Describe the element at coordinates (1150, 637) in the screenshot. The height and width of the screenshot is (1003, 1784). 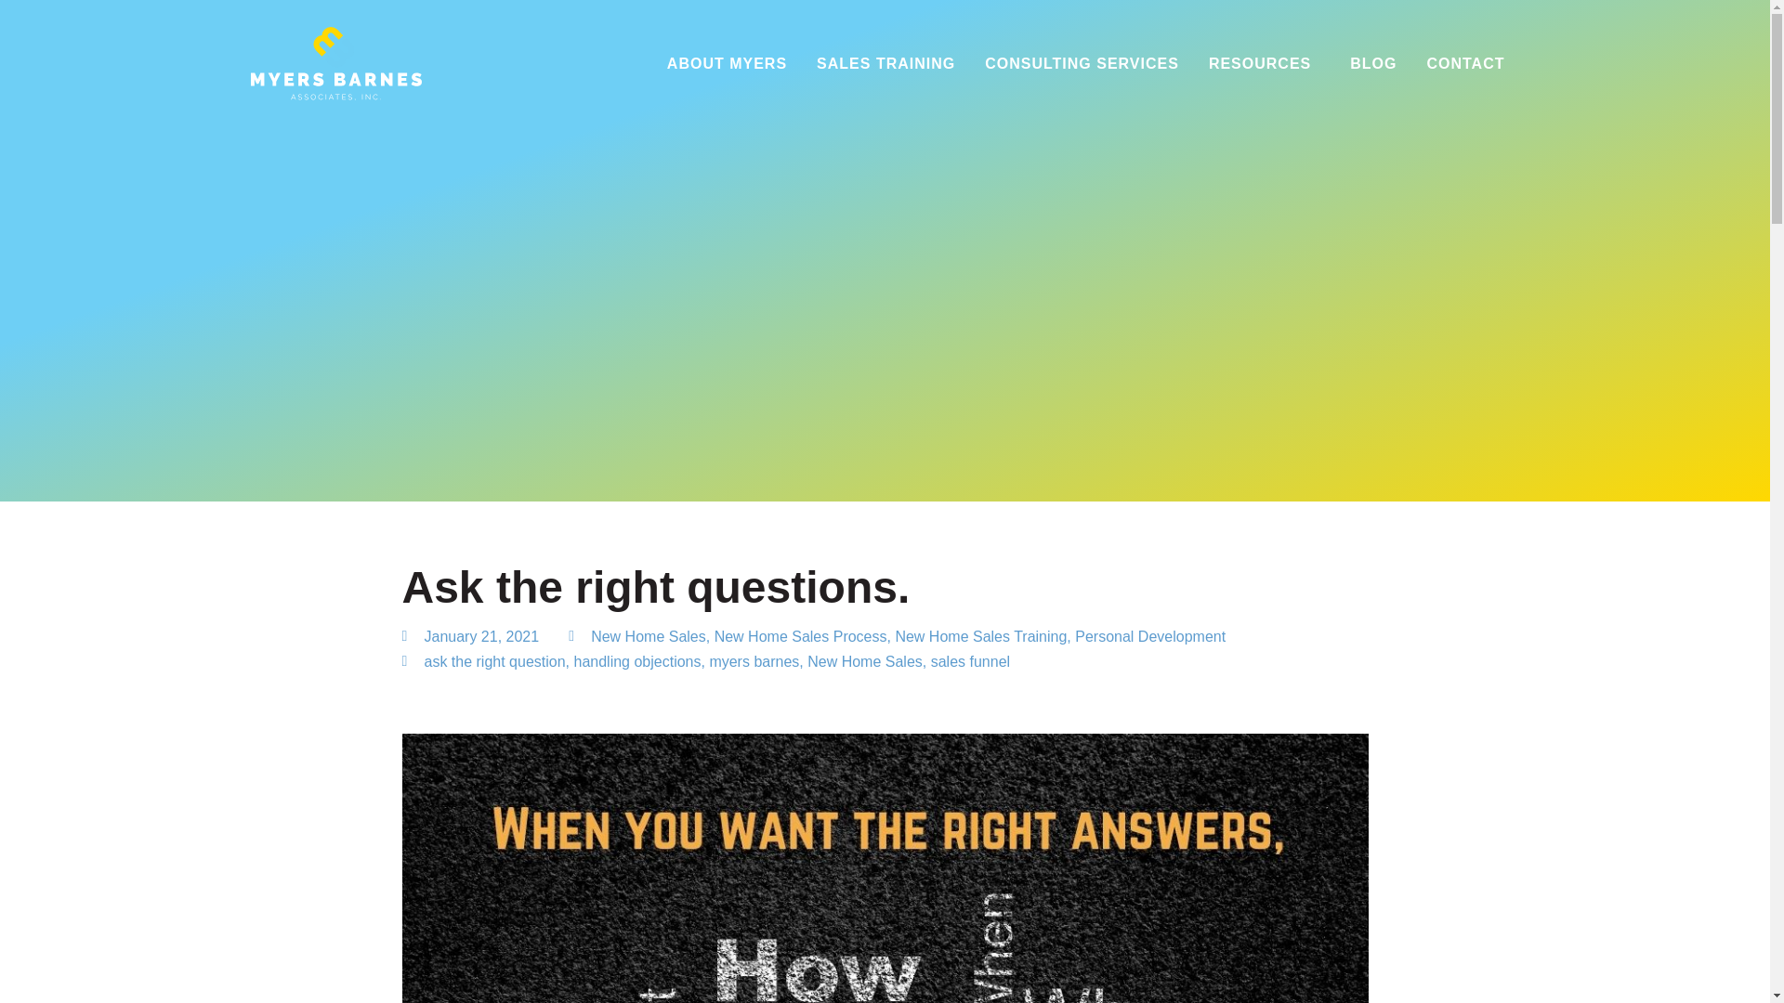
I see `Personal Development` at that location.